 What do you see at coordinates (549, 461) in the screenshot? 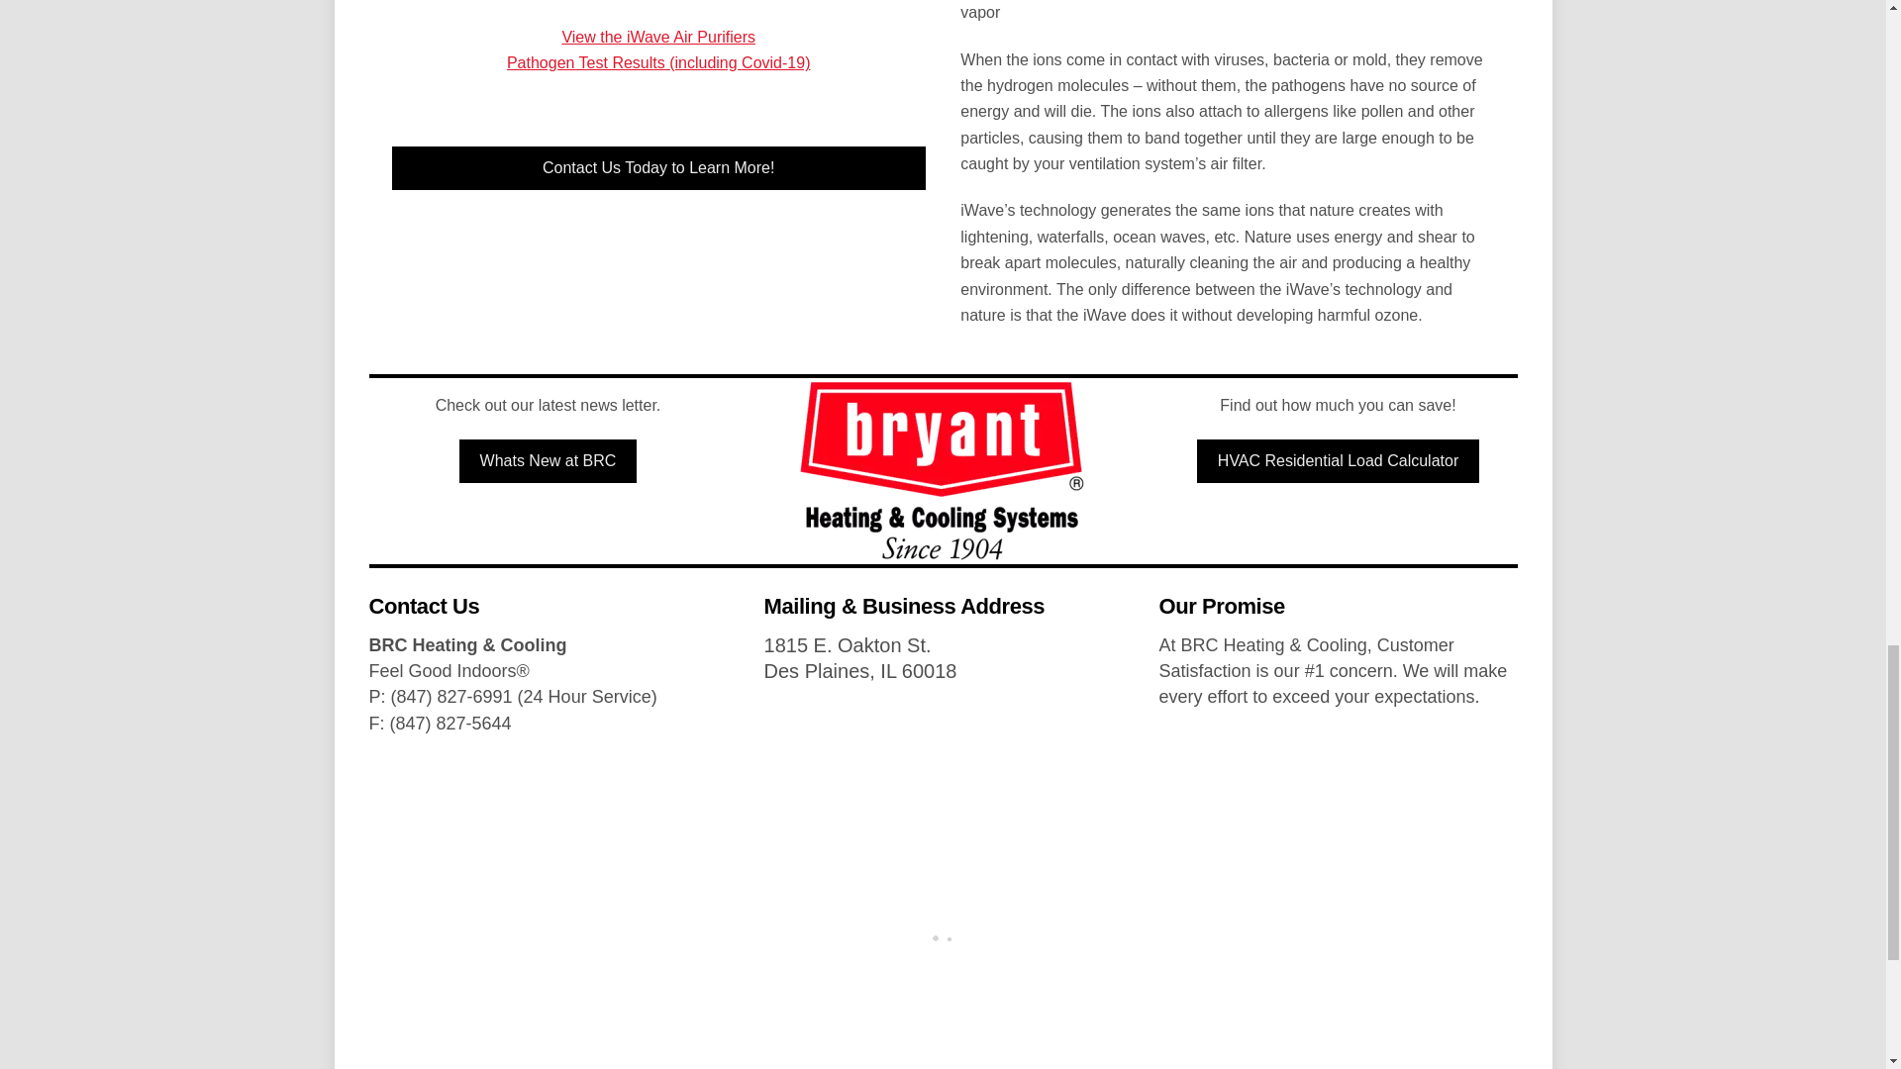
I see `Whats New at BRC` at bounding box center [549, 461].